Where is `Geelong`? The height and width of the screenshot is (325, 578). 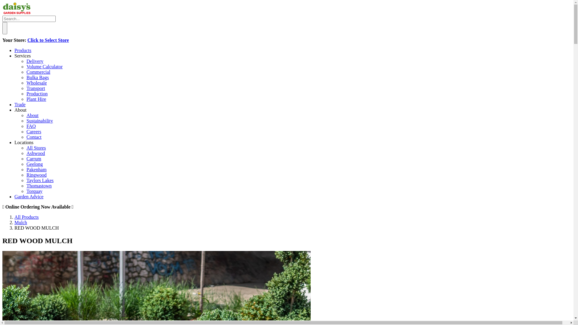 Geelong is located at coordinates (35, 164).